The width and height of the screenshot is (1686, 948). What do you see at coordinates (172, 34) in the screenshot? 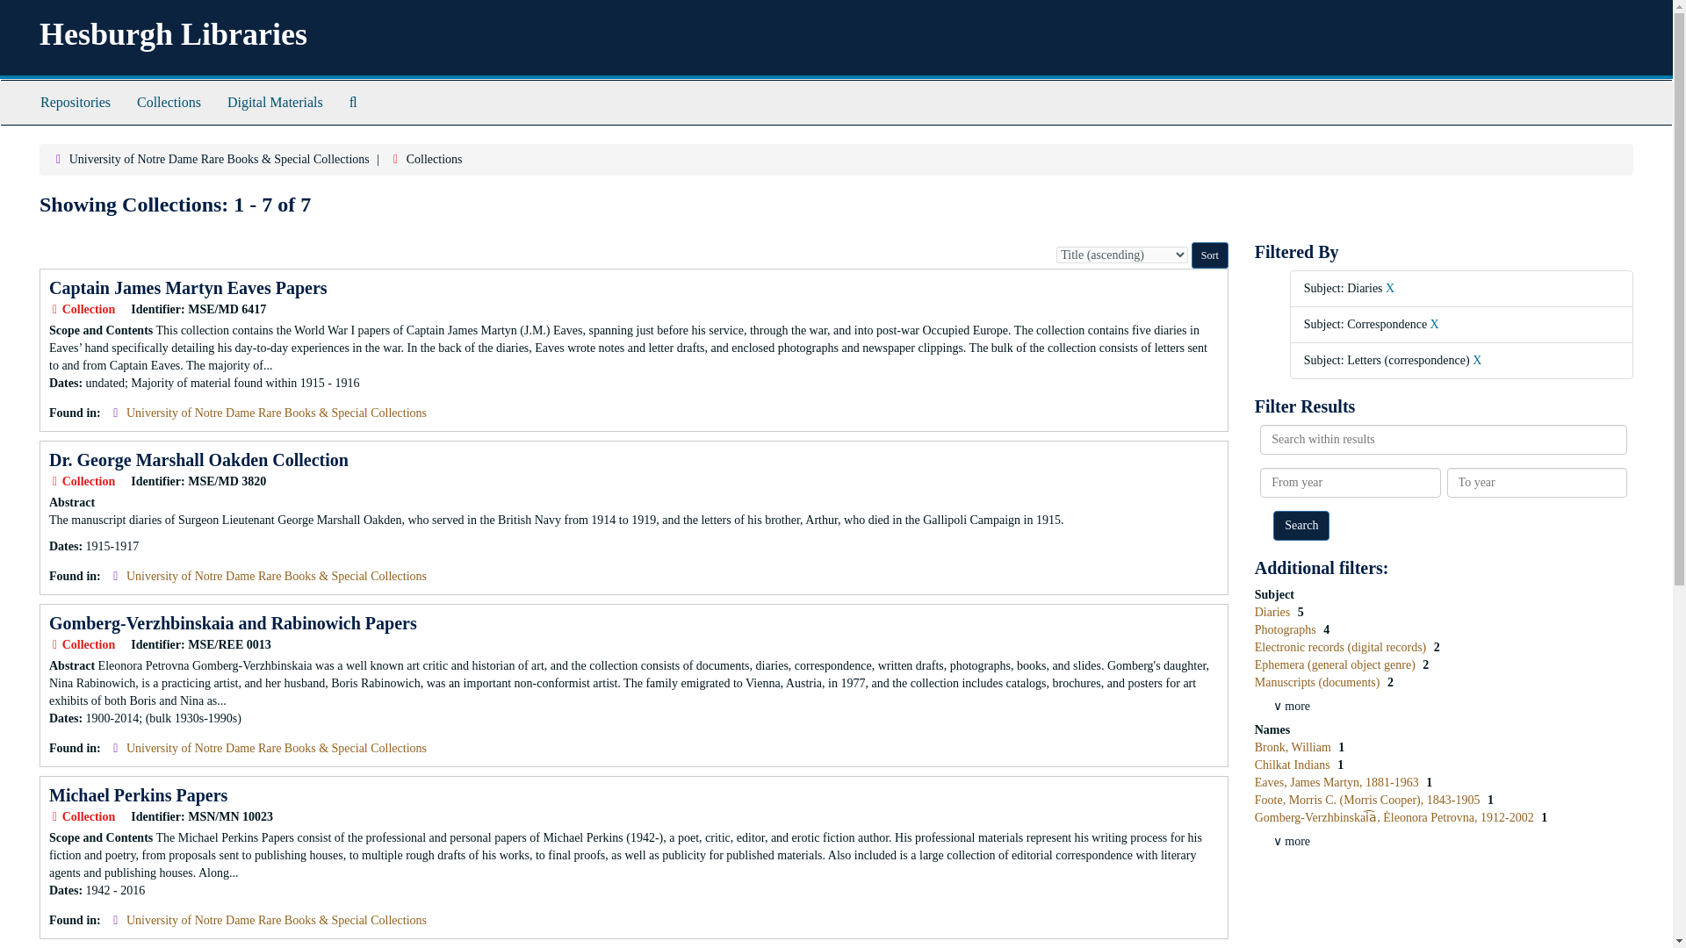
I see `Hesburgh Libraries` at bounding box center [172, 34].